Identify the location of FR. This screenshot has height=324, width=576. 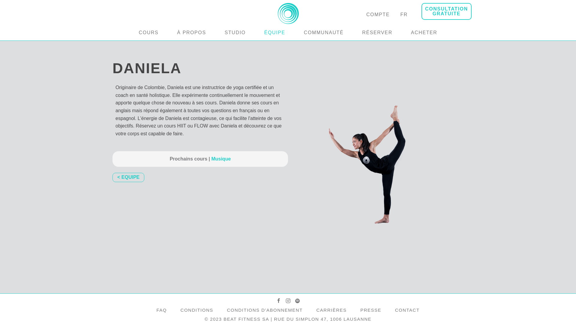
(404, 15).